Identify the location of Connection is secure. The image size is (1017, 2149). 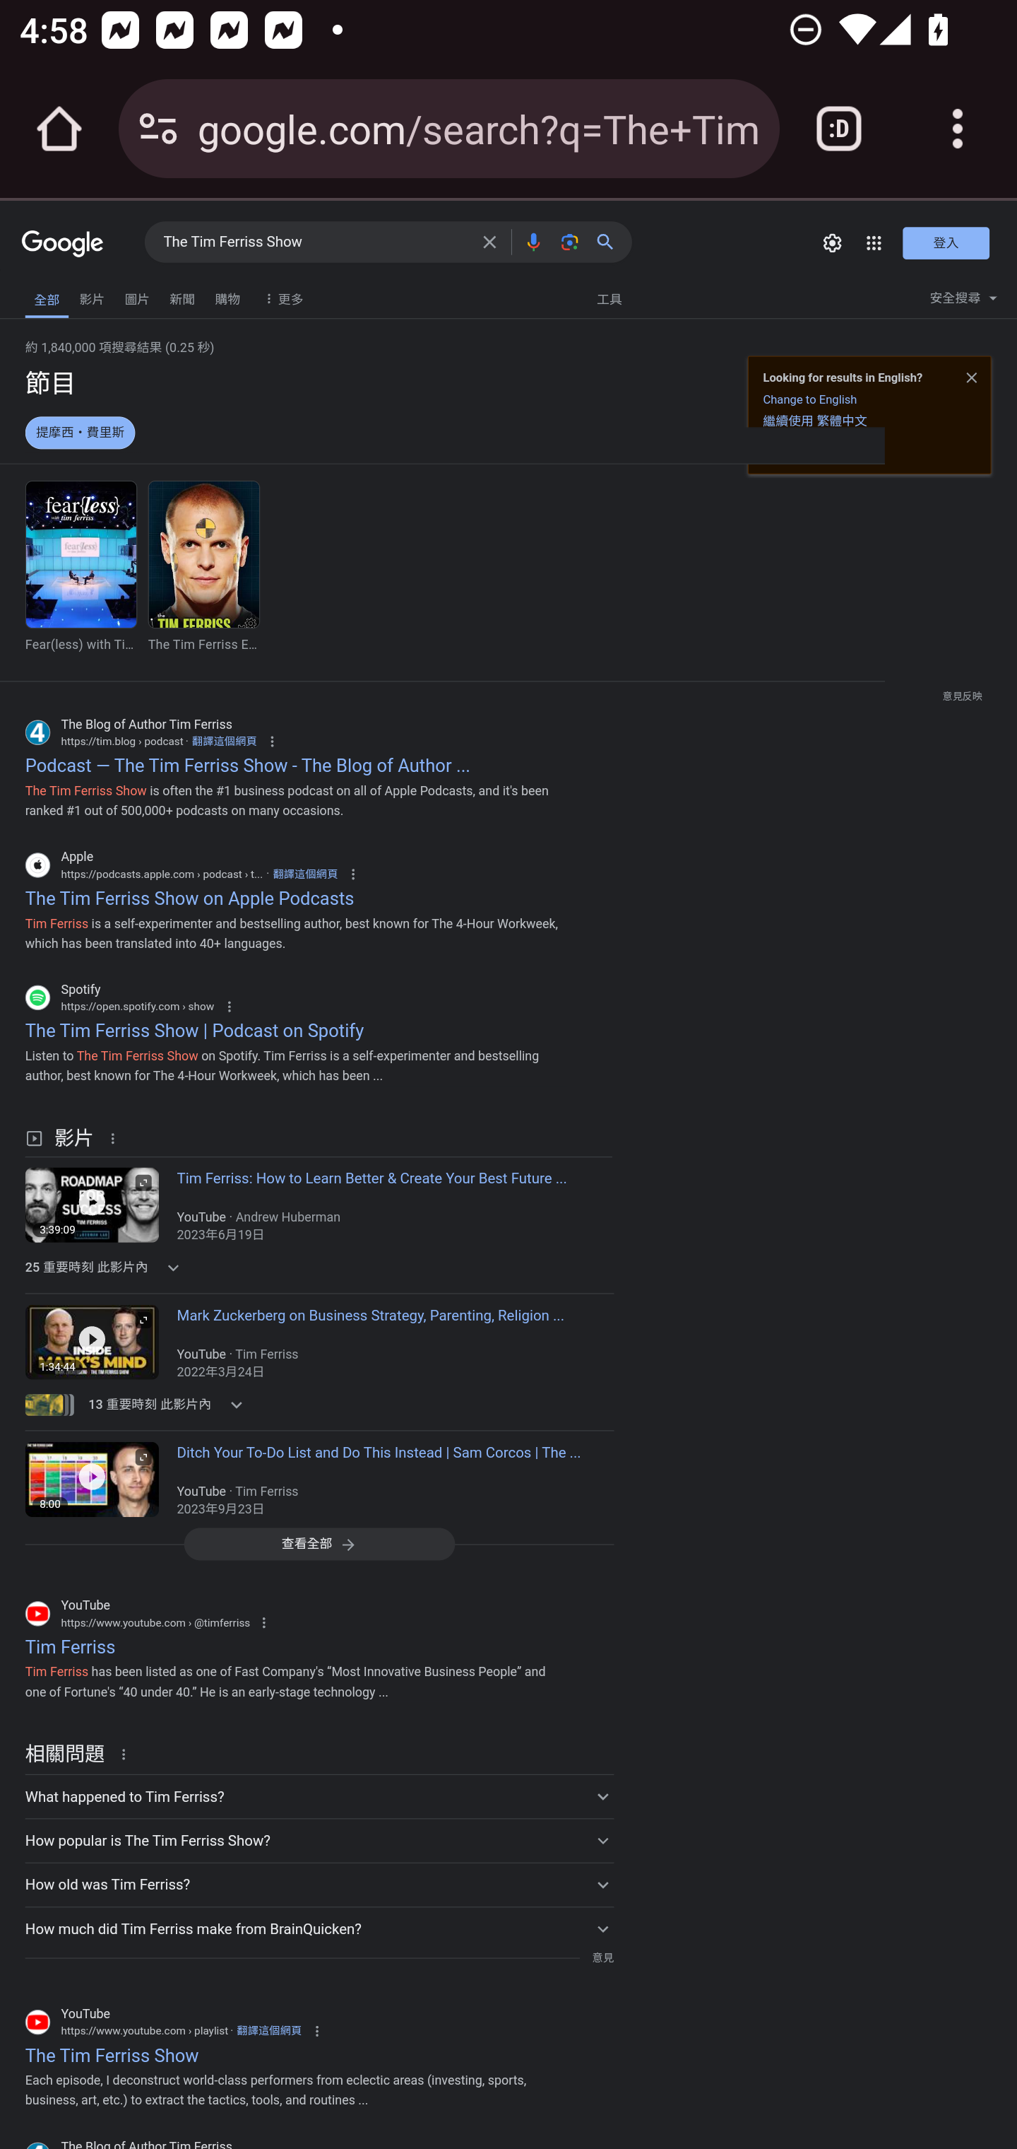
(158, 129).